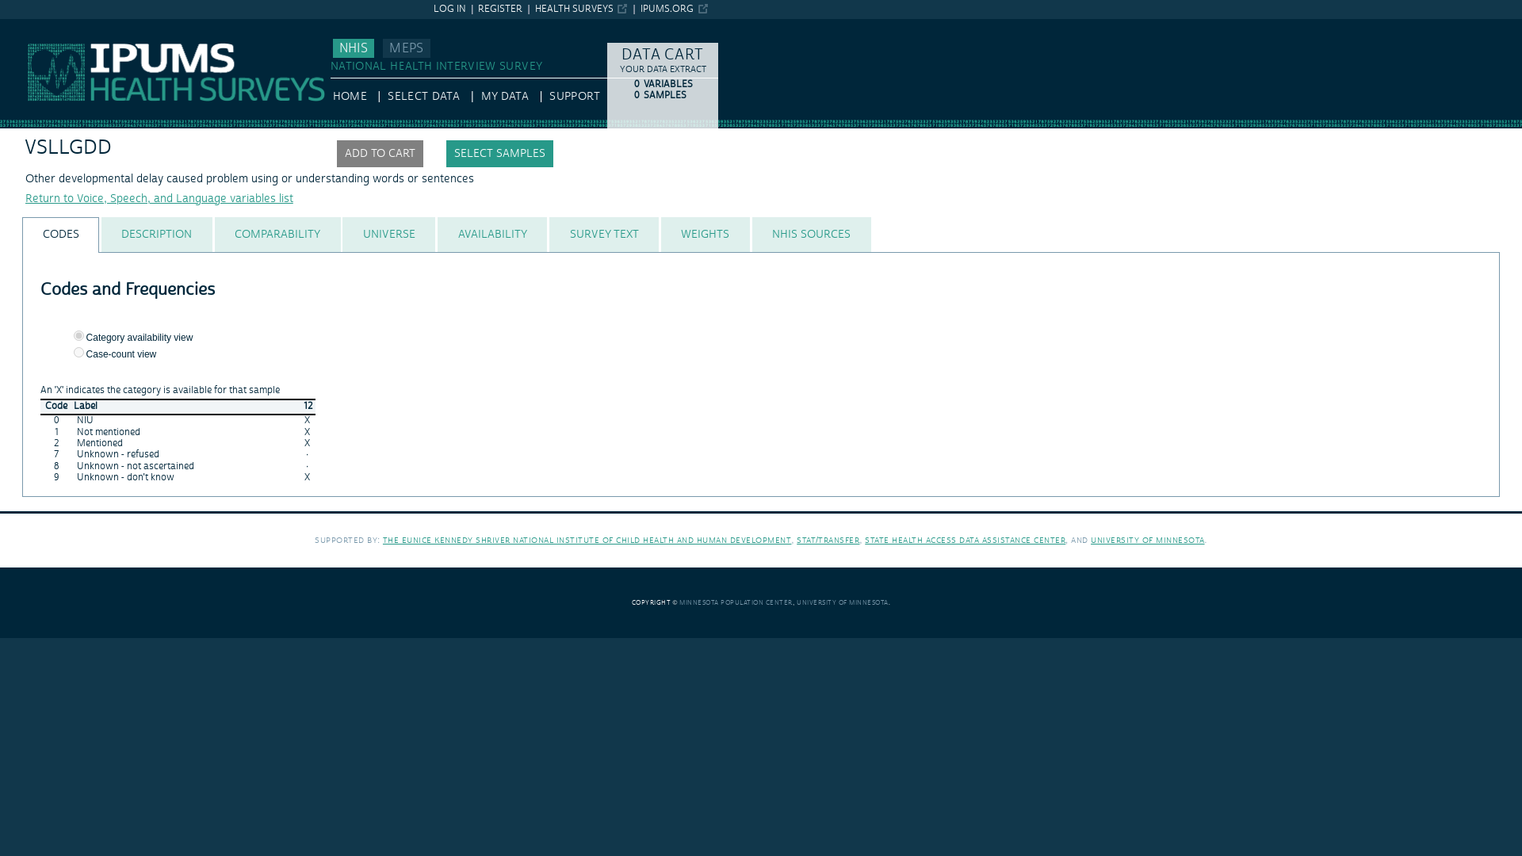 The image size is (1522, 856). Describe the element at coordinates (60, 235) in the screenshot. I see `CODES` at that location.